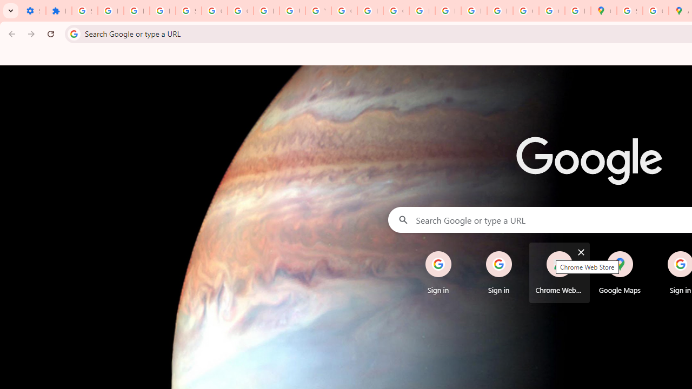  I want to click on Sign in - Google Accounts, so click(629, 11).